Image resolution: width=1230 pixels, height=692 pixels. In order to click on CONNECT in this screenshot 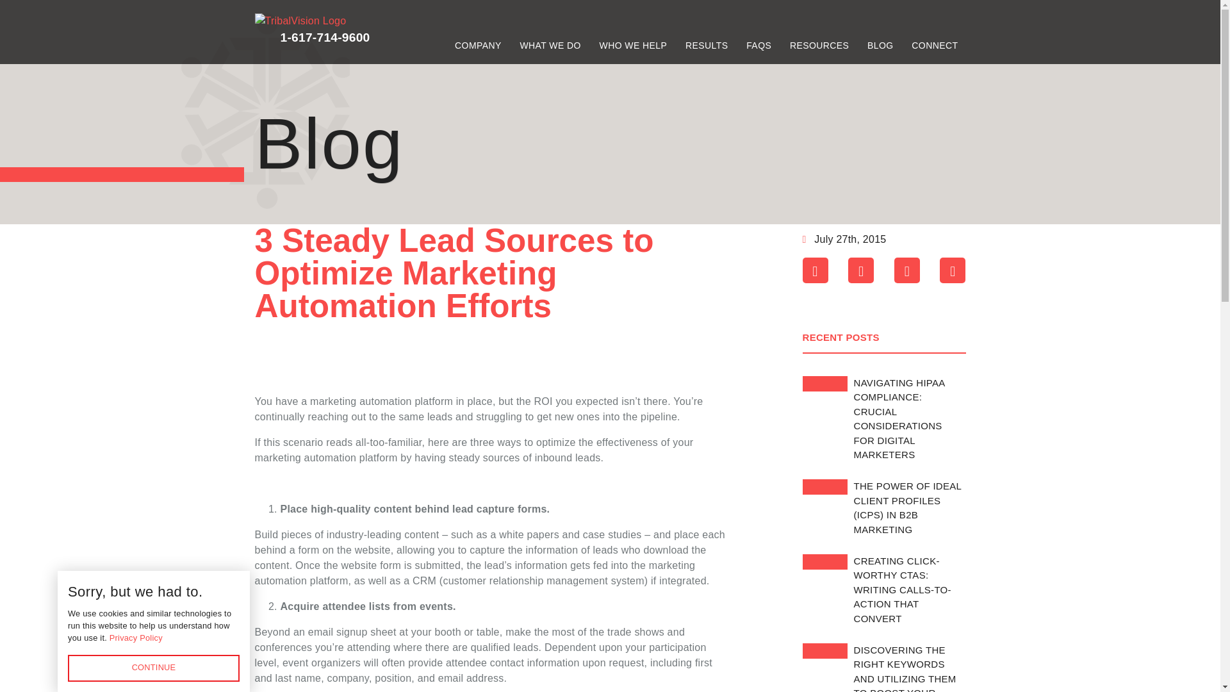, I will do `click(935, 44)`.